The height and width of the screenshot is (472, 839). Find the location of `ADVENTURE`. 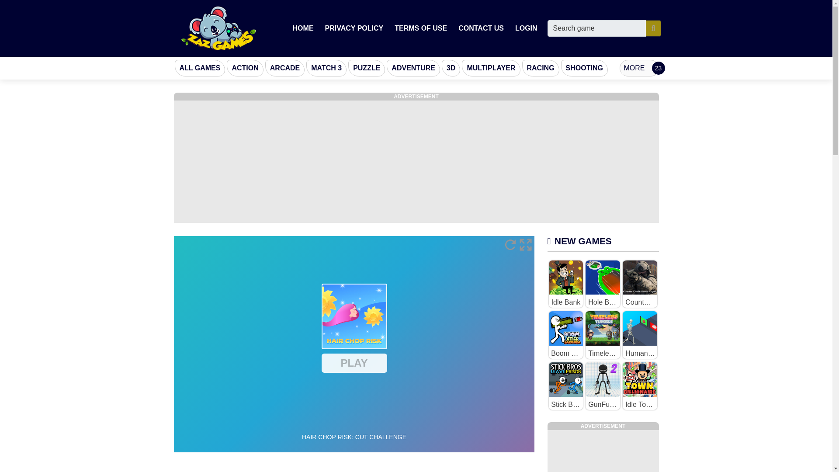

ADVENTURE is located at coordinates (413, 68).